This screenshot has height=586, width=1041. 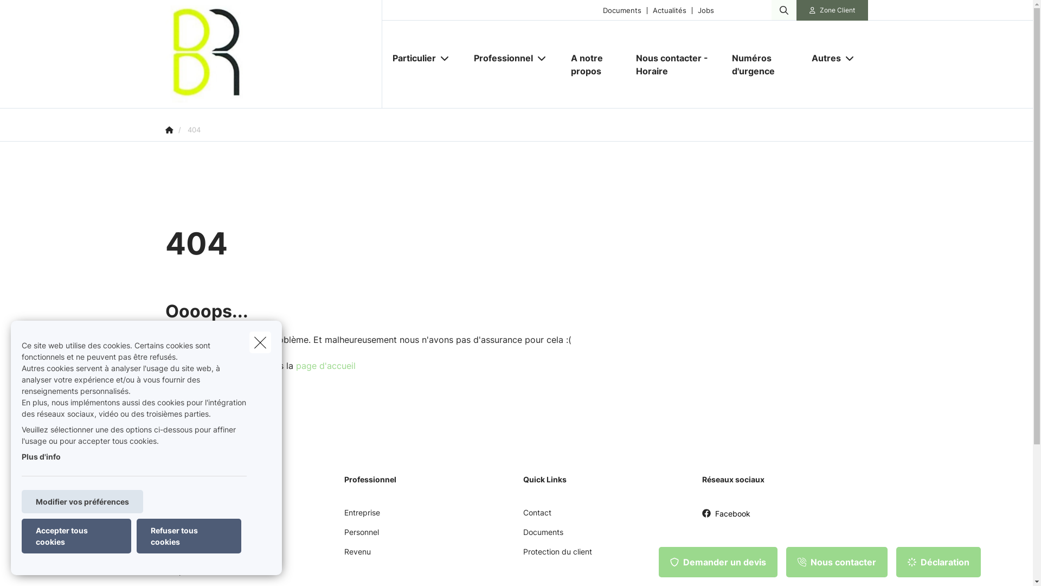 What do you see at coordinates (357, 556) in the screenshot?
I see `Revenu` at bounding box center [357, 556].